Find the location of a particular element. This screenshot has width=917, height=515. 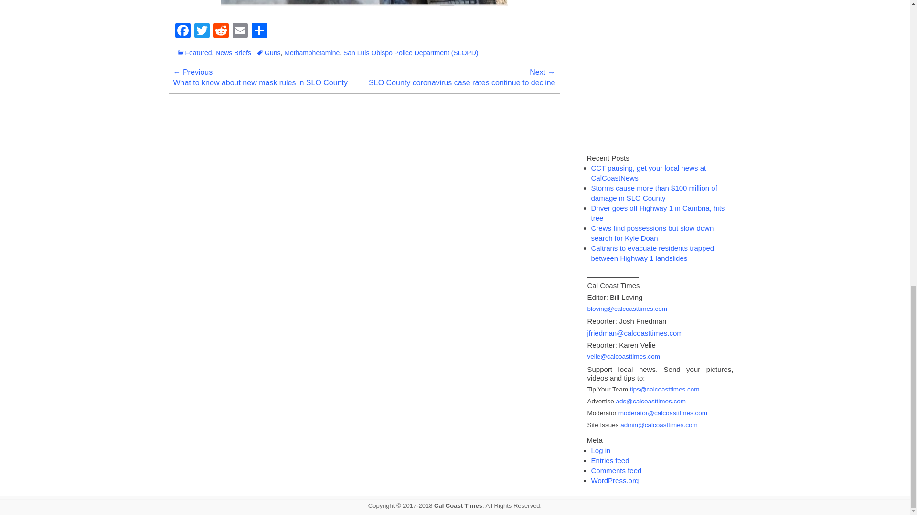

CCT pausing, get your local news at CalCoastNews is located at coordinates (649, 173).